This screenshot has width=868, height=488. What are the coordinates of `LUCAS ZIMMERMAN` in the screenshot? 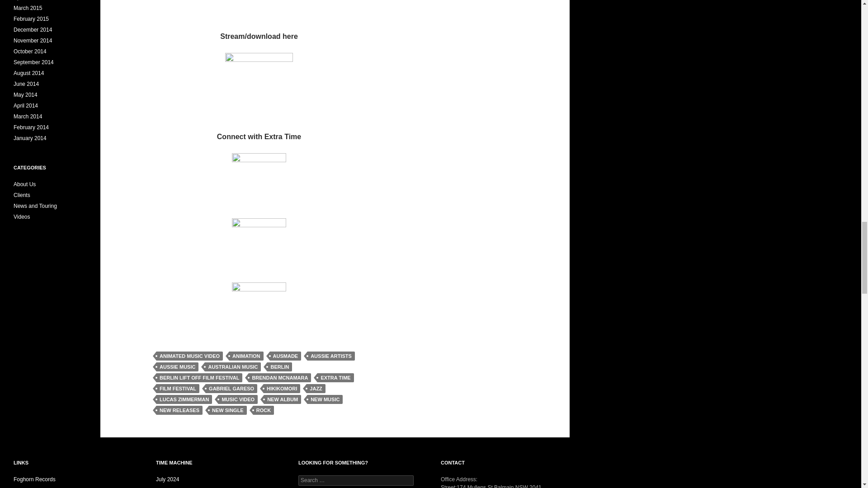 It's located at (184, 399).